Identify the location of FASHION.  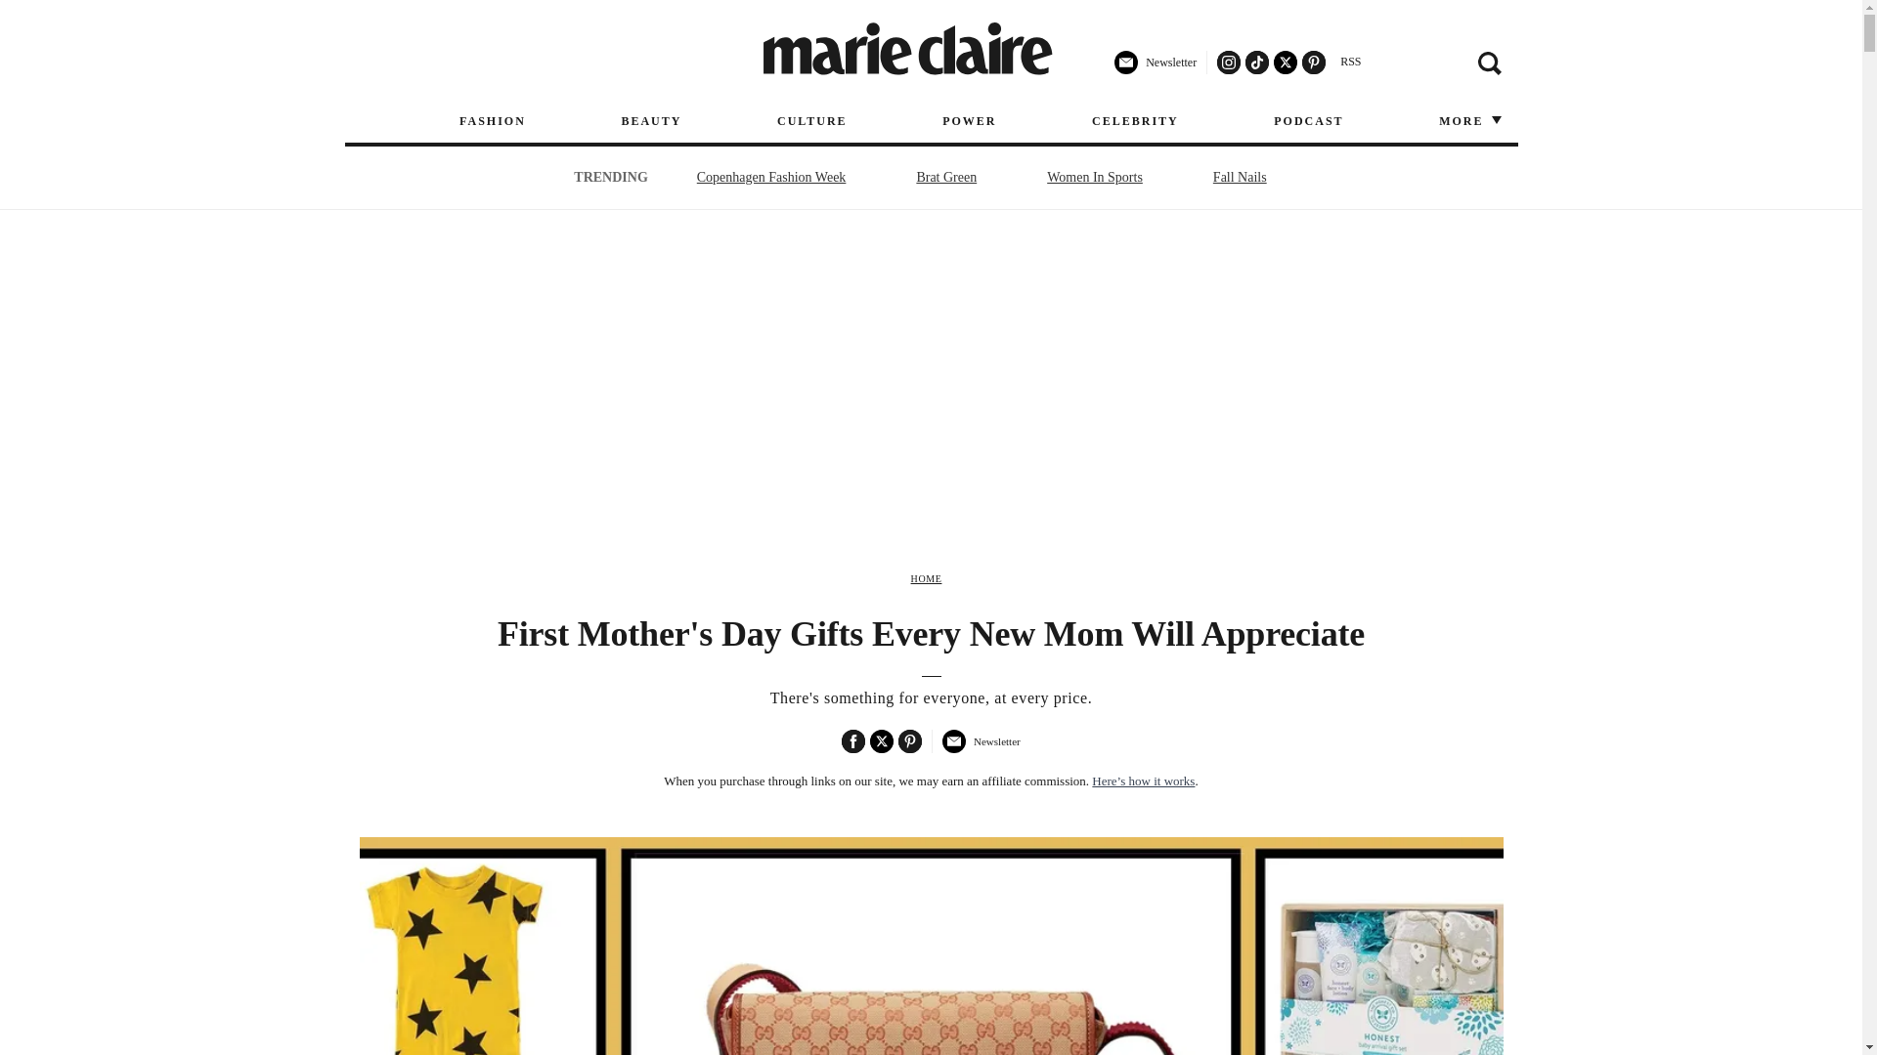
(493, 121).